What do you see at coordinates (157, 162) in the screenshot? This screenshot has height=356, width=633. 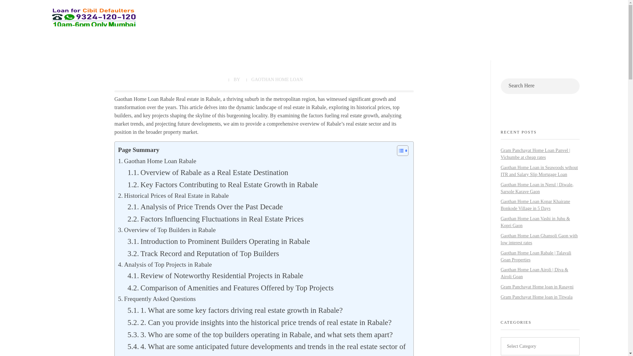 I see `Gaothan Home Loan Rabale` at bounding box center [157, 162].